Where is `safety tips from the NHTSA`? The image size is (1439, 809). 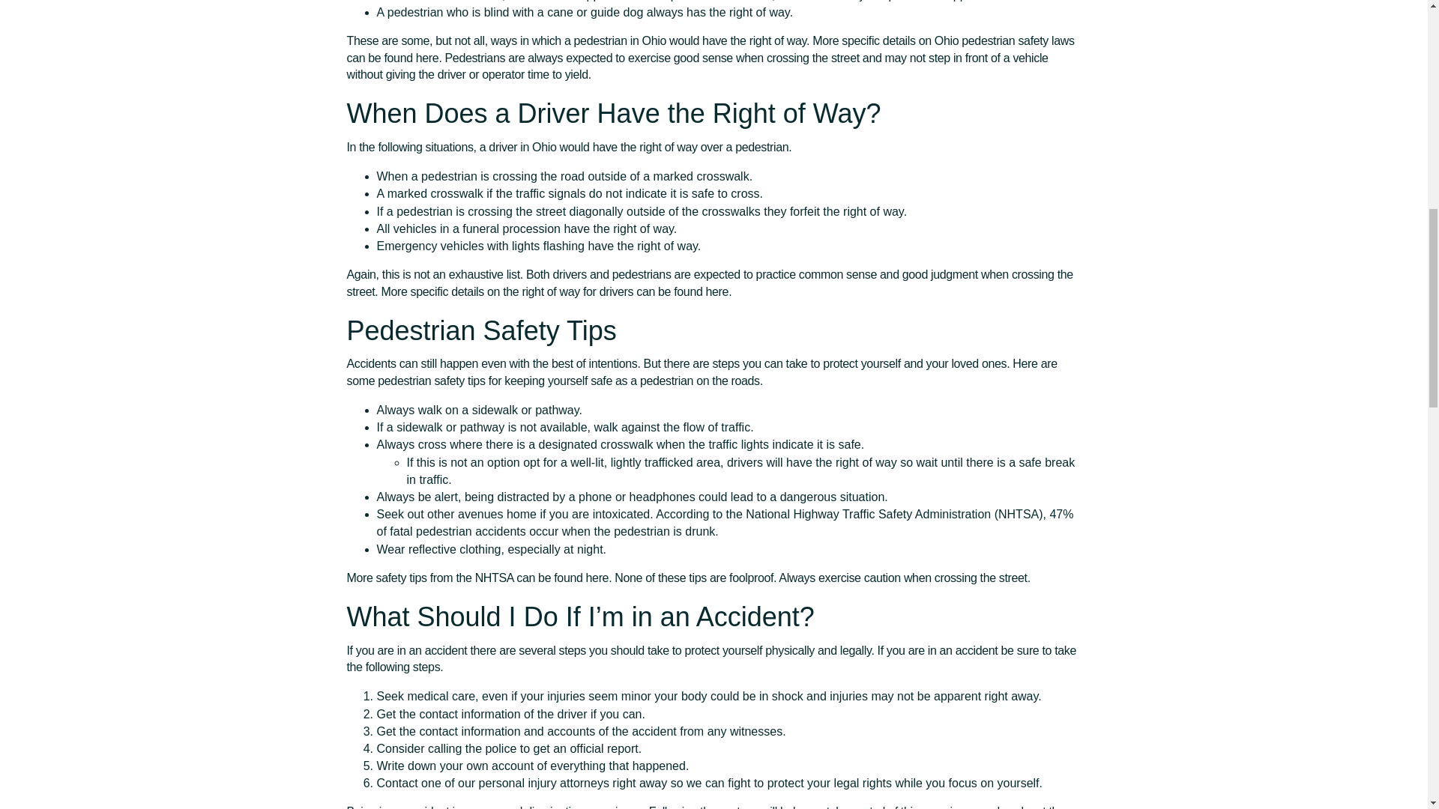
safety tips from the NHTSA is located at coordinates (444, 577).